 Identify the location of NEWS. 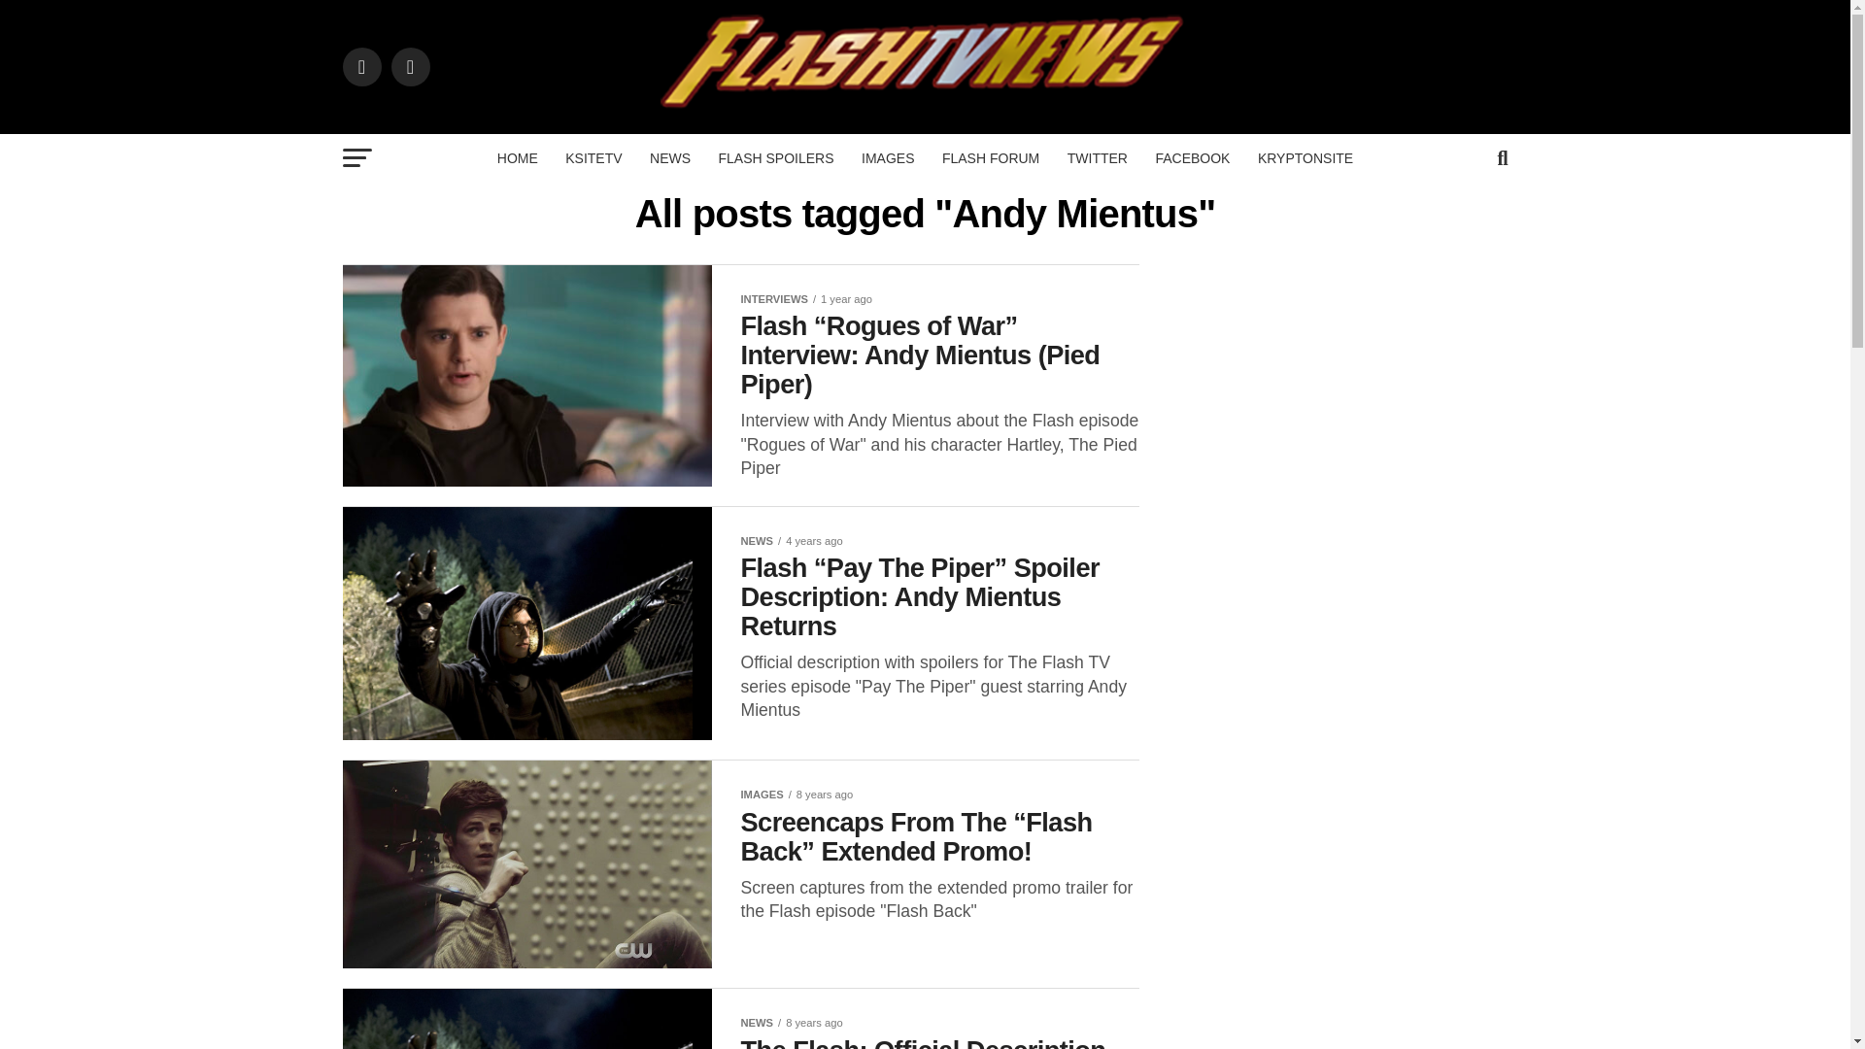
(670, 157).